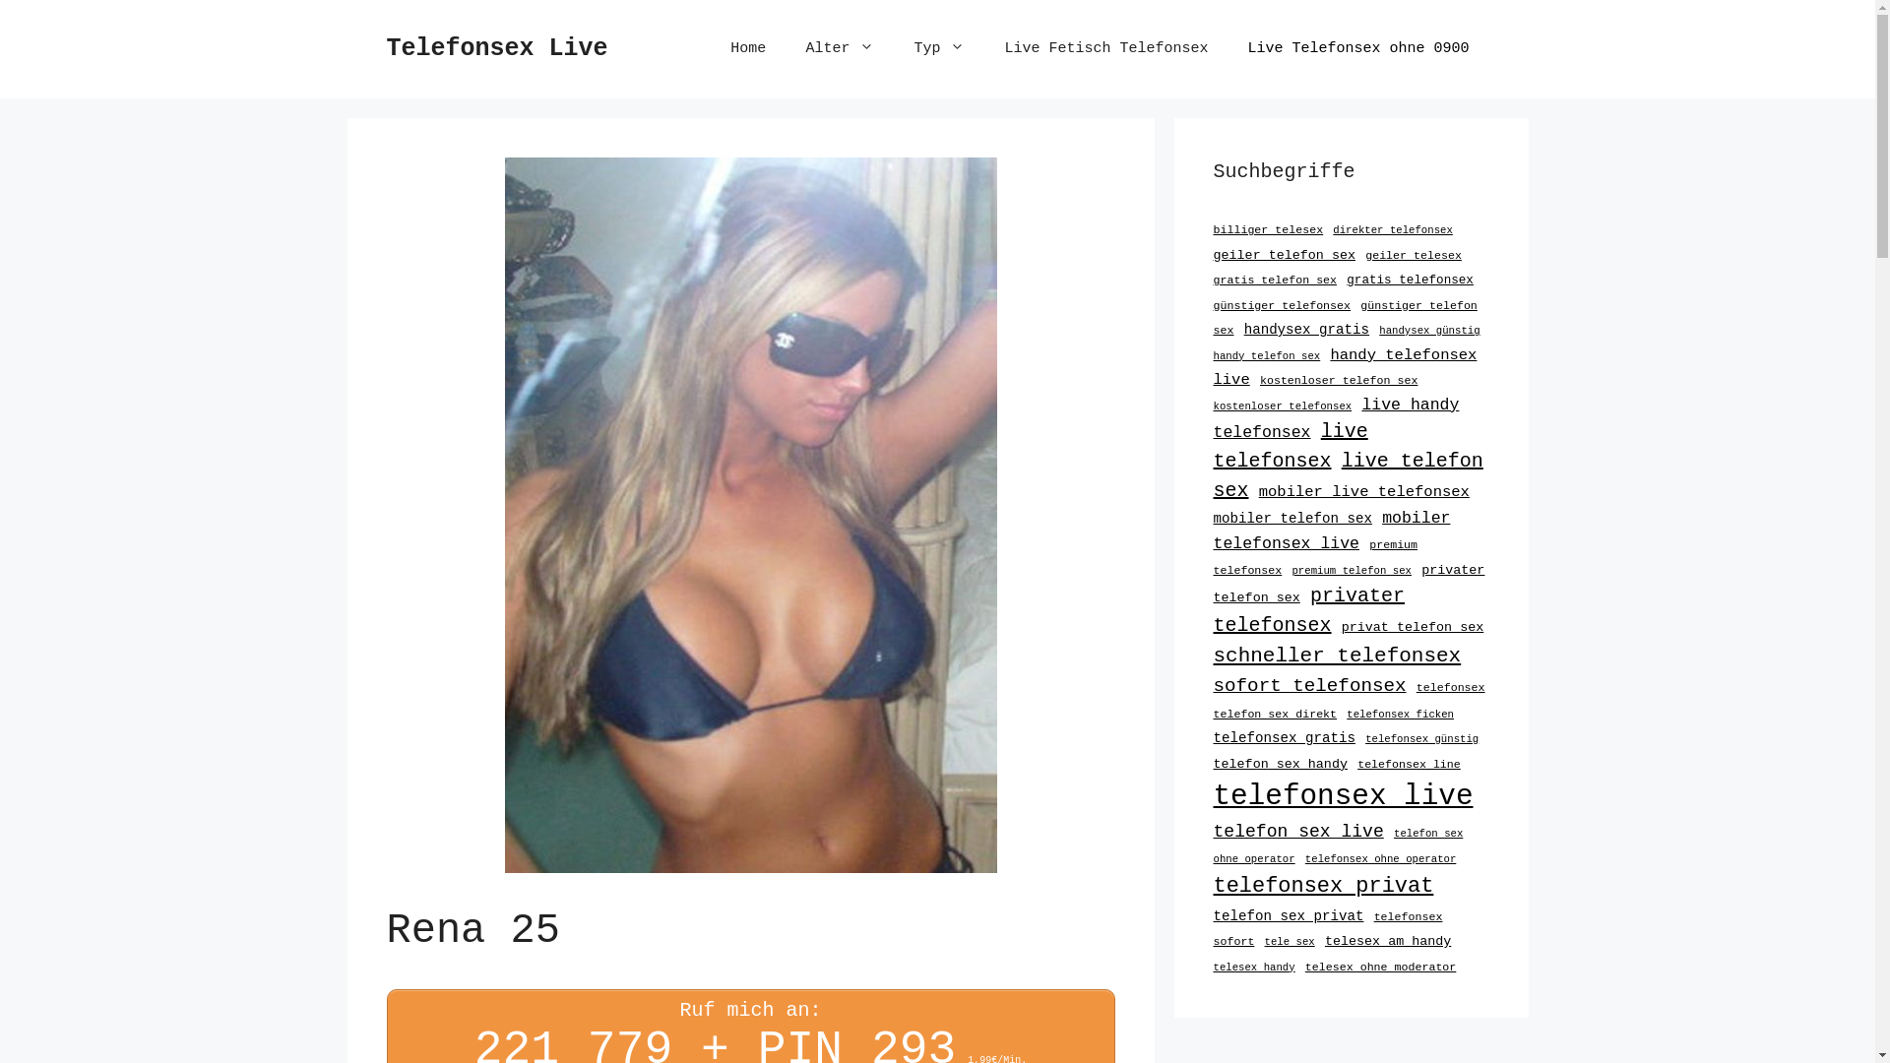  I want to click on telefonsex ficken, so click(1400, 715).